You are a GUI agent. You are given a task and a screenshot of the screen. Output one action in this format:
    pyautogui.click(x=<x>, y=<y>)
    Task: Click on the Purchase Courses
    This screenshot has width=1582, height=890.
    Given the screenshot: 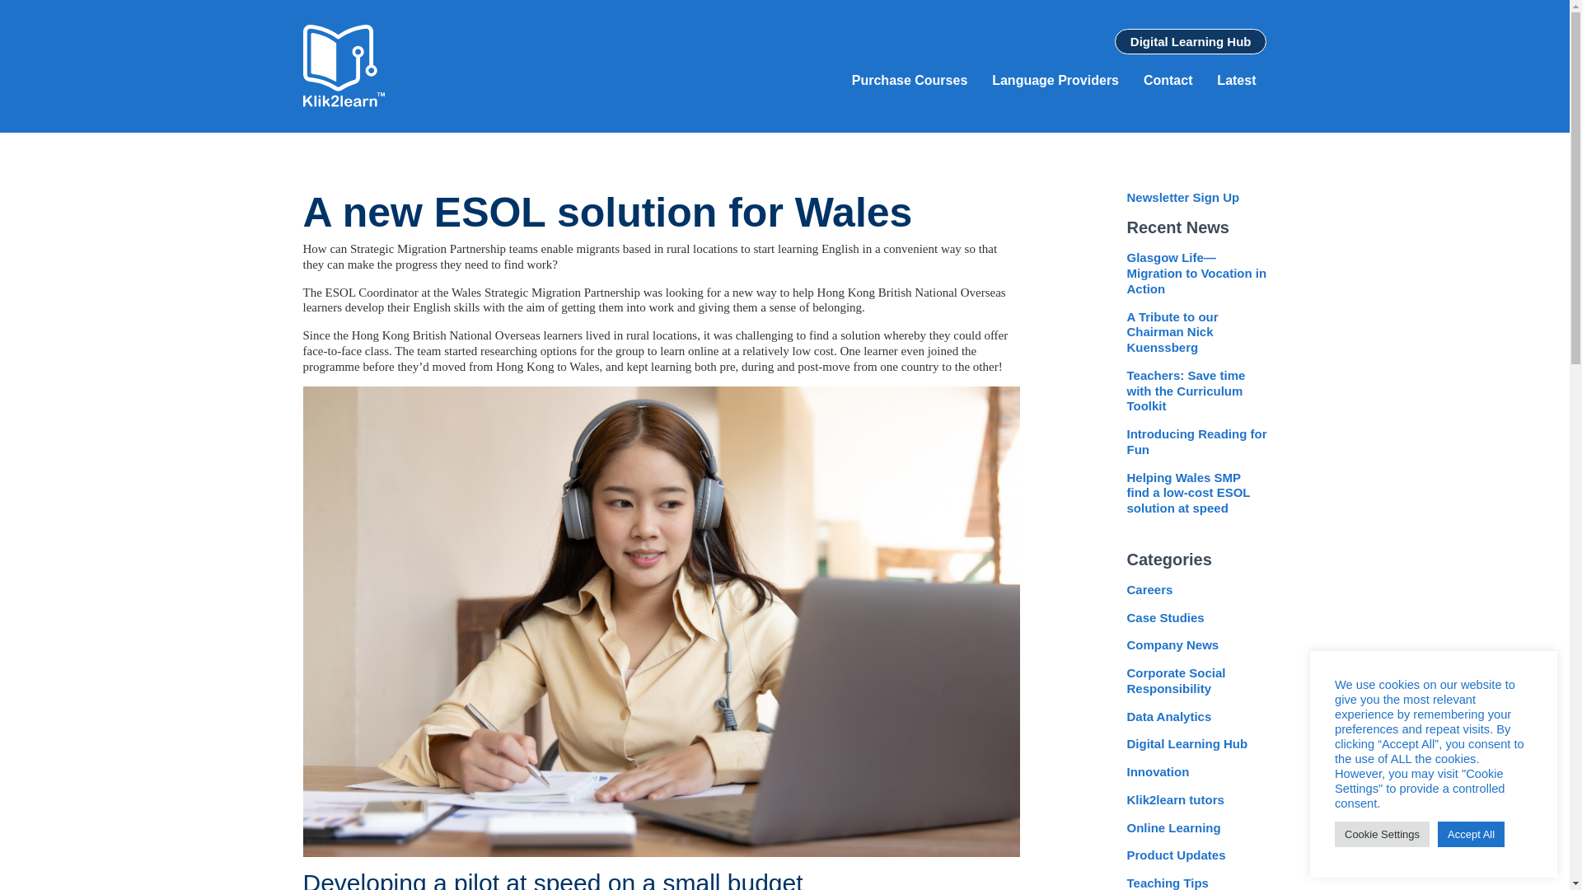 What is the action you would take?
    pyautogui.click(x=910, y=81)
    